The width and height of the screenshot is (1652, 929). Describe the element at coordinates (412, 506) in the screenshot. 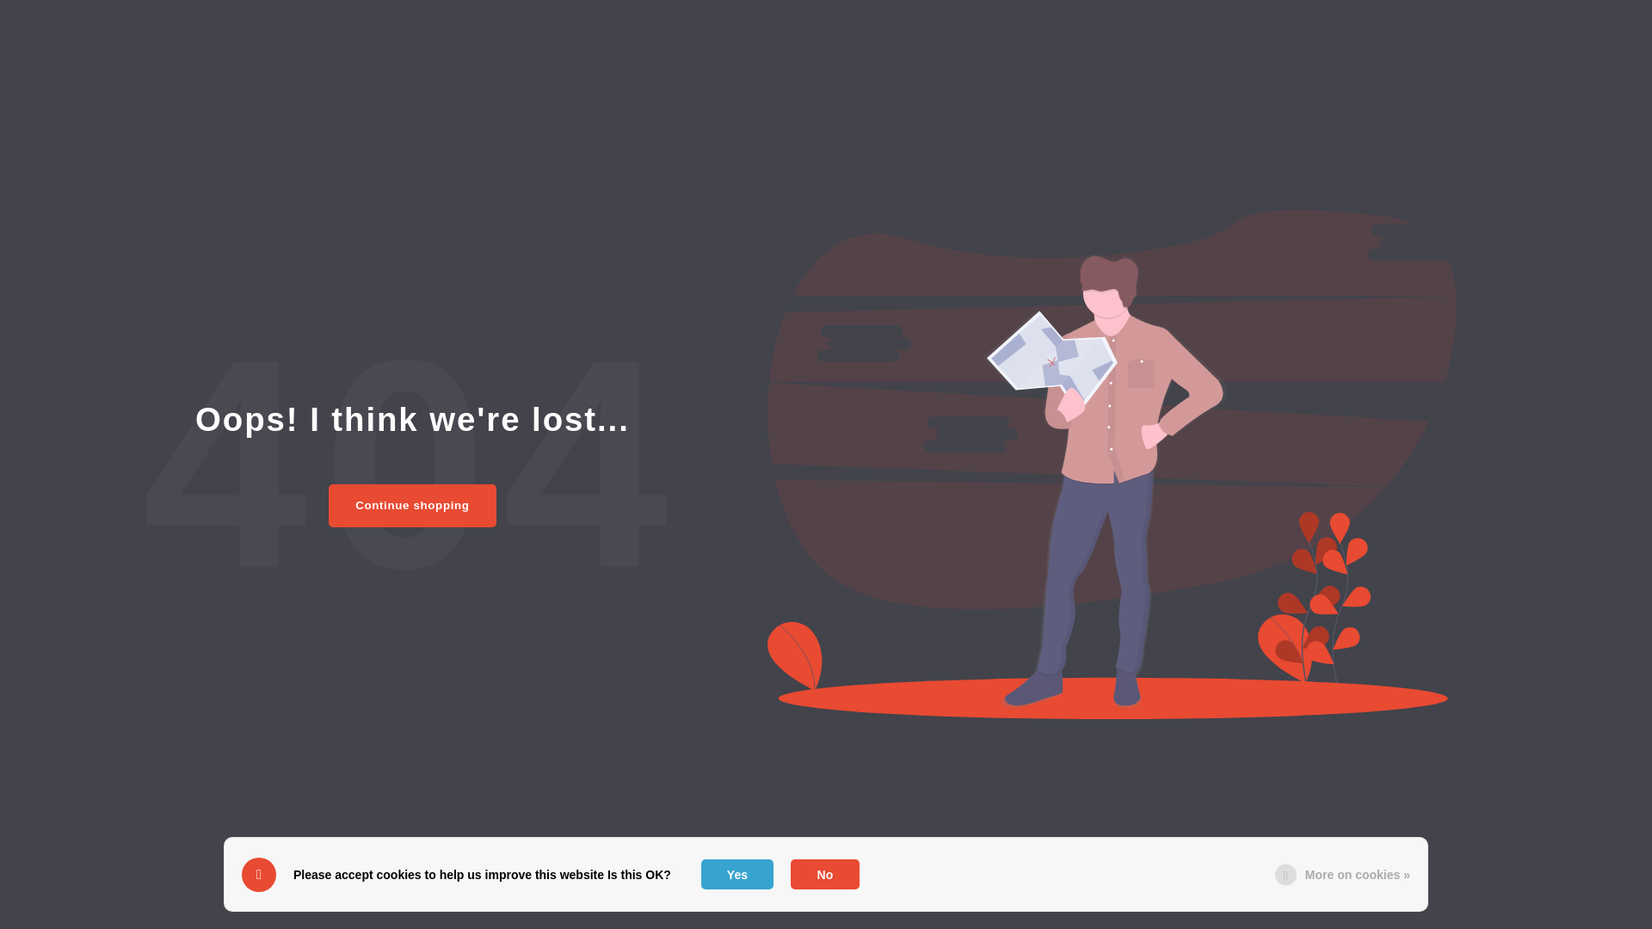

I see `Continue shopping` at that location.